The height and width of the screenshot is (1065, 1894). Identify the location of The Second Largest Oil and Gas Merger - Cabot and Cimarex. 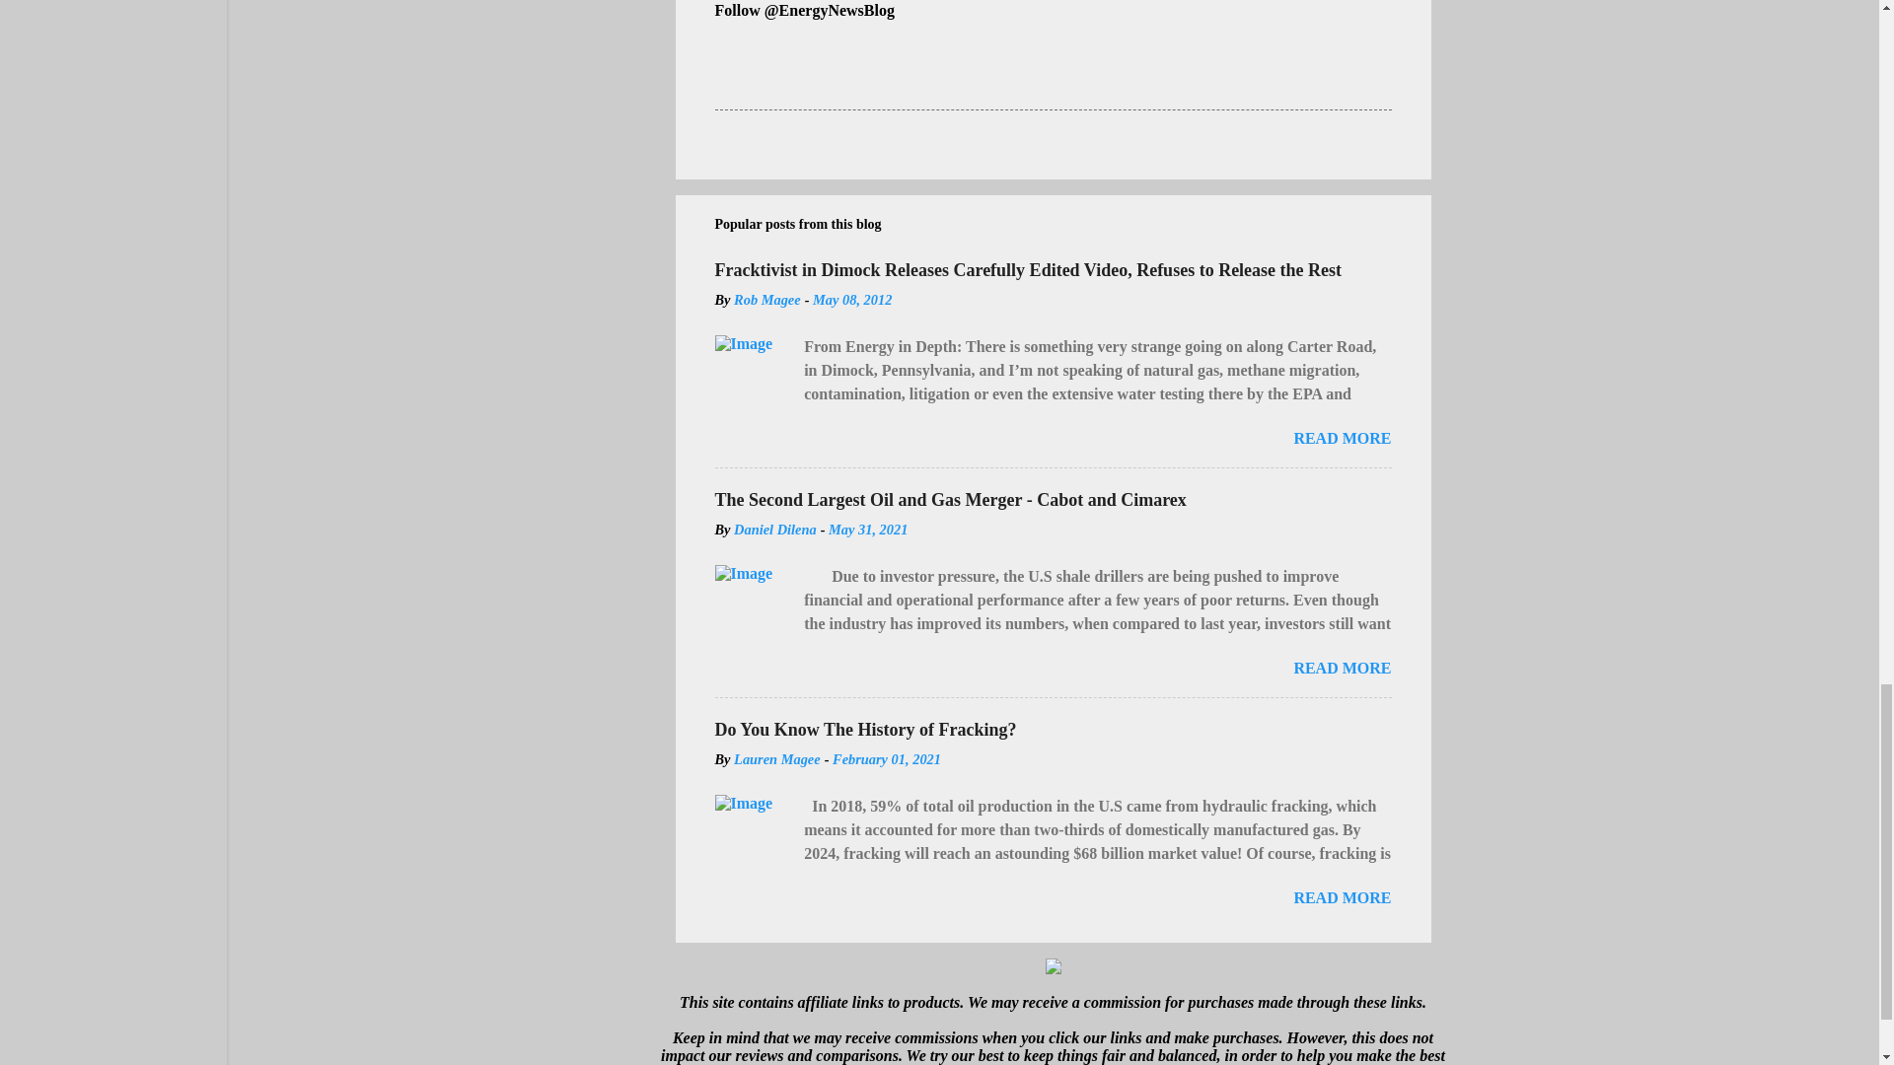
(949, 499).